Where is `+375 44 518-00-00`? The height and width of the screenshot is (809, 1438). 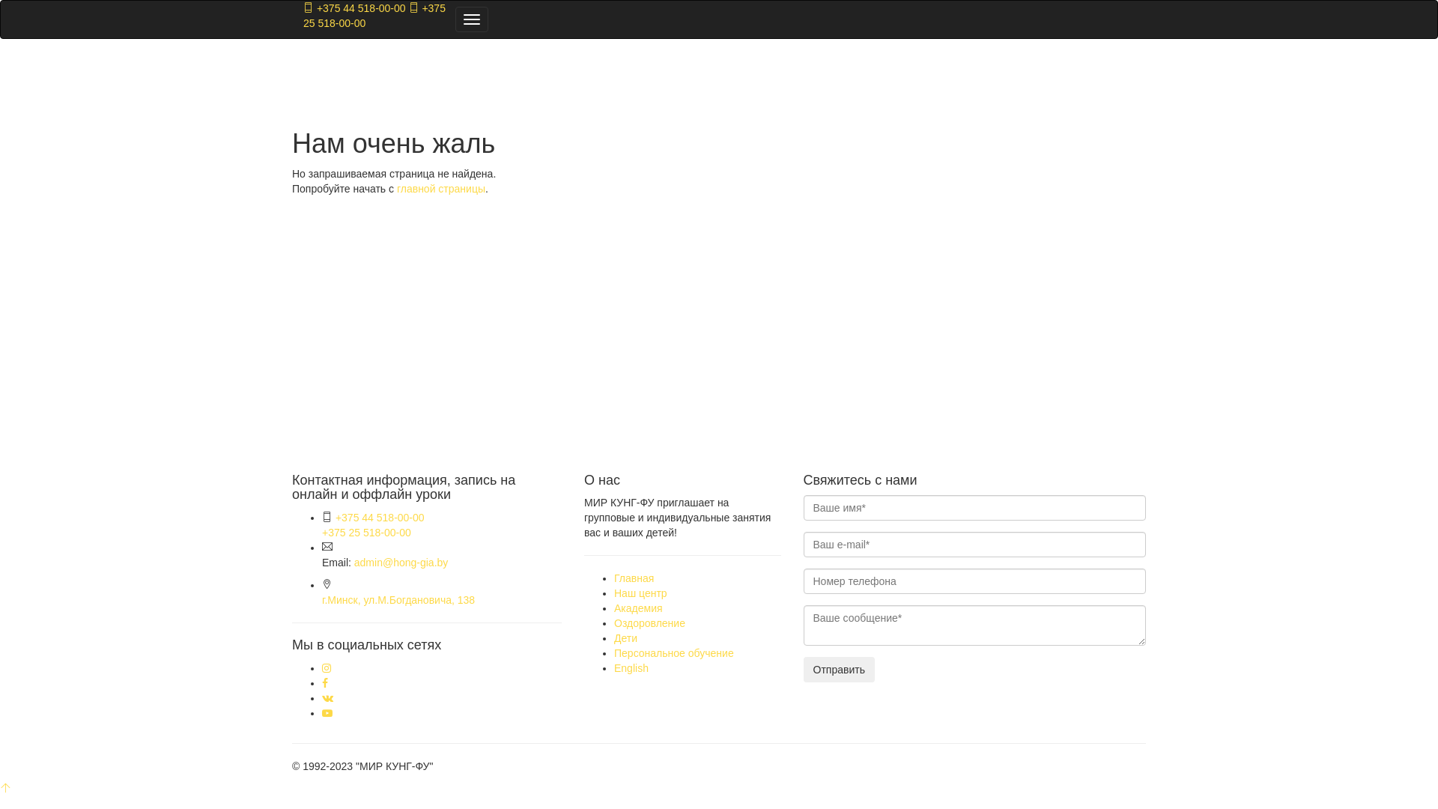
+375 44 518-00-00 is located at coordinates (380, 518).